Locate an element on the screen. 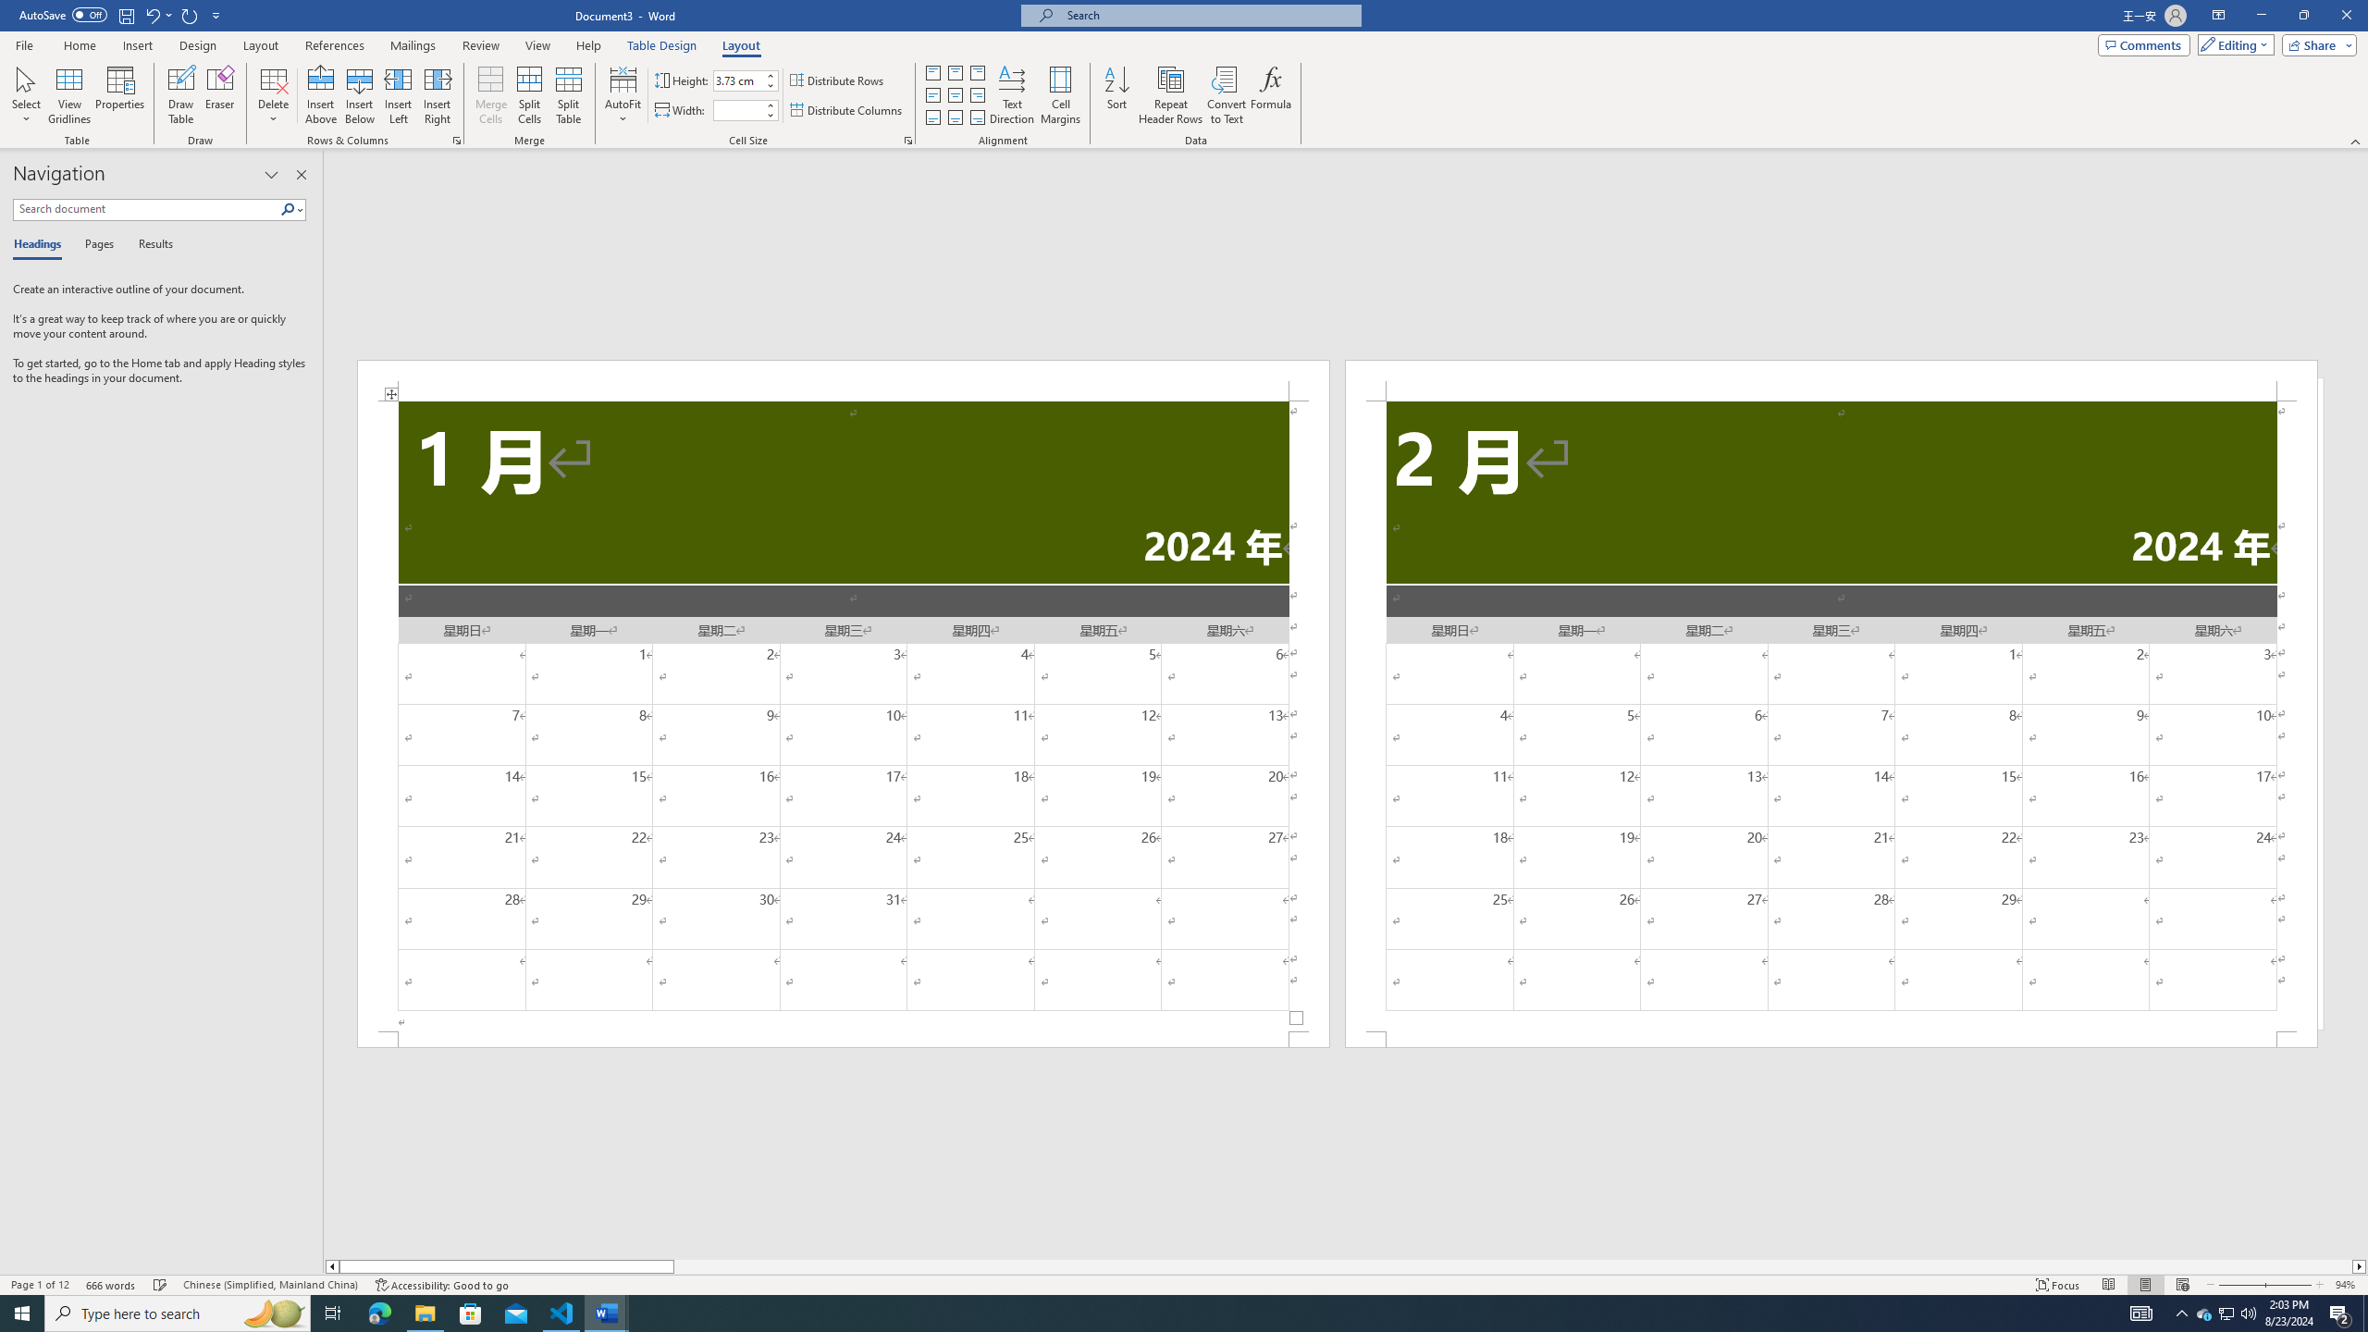 This screenshot has height=1332, width=2368. Undo Increase Indent is located at coordinates (152, 15).